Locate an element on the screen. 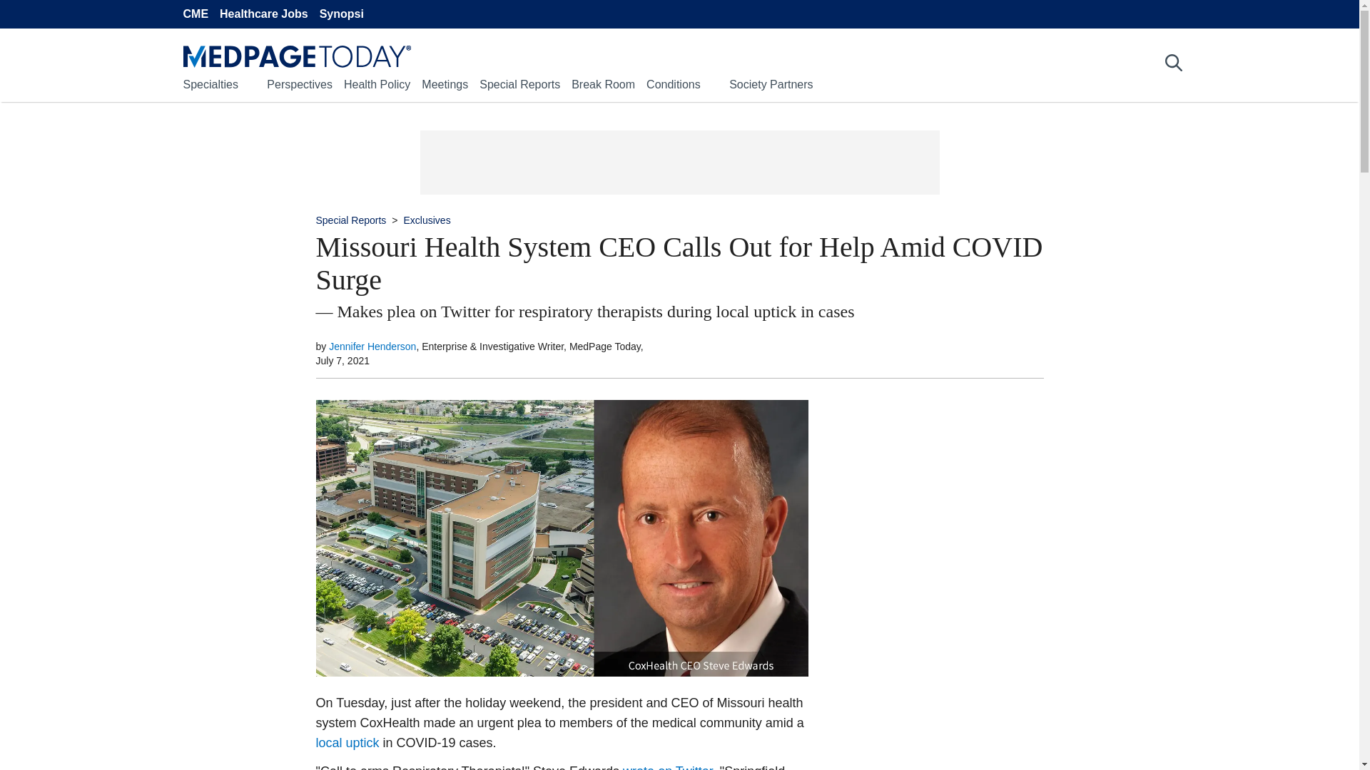  Share on X. Opens in a new tab or window is located at coordinates (284, 448).